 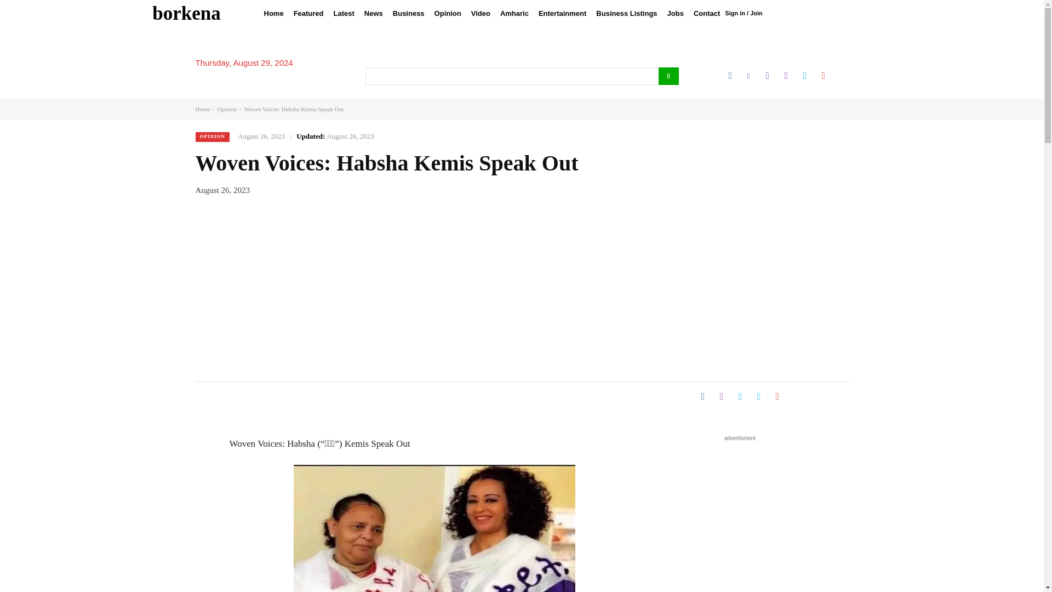 I want to click on Latest, so click(x=344, y=13).